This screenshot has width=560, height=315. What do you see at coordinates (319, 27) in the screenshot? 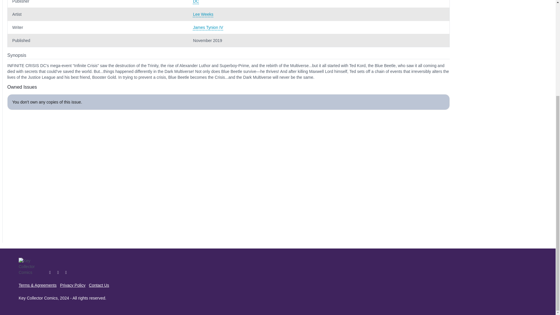
I see `James Tynion IV` at bounding box center [319, 27].